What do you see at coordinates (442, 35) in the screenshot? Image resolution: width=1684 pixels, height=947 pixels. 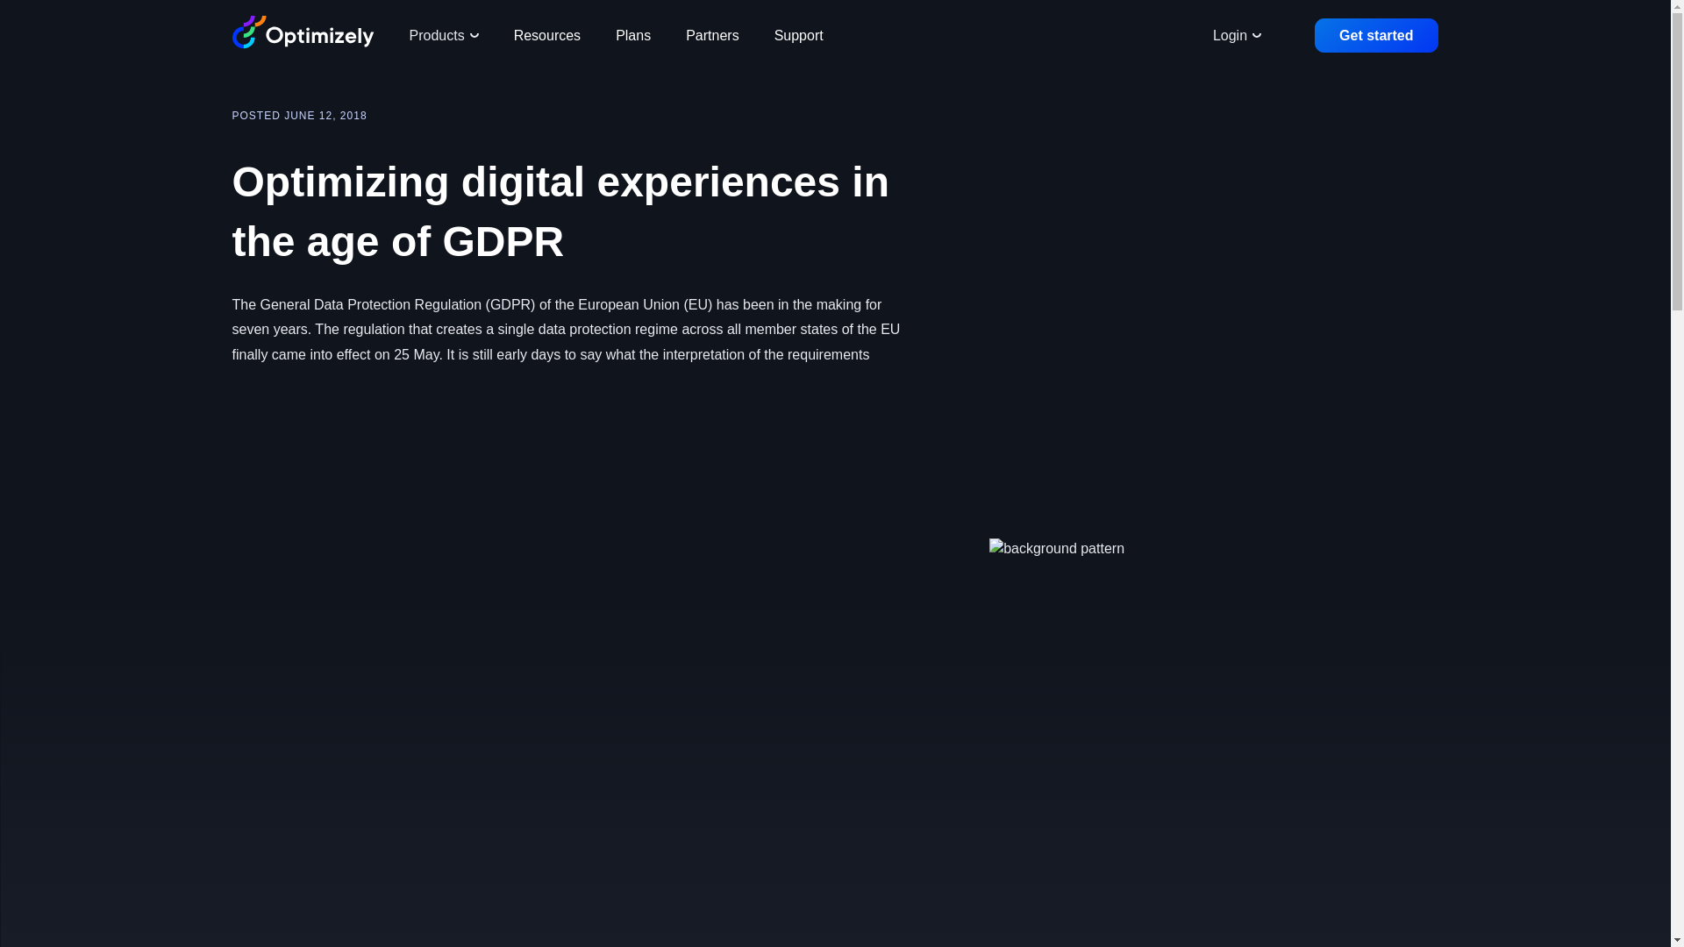 I see `Products` at bounding box center [442, 35].